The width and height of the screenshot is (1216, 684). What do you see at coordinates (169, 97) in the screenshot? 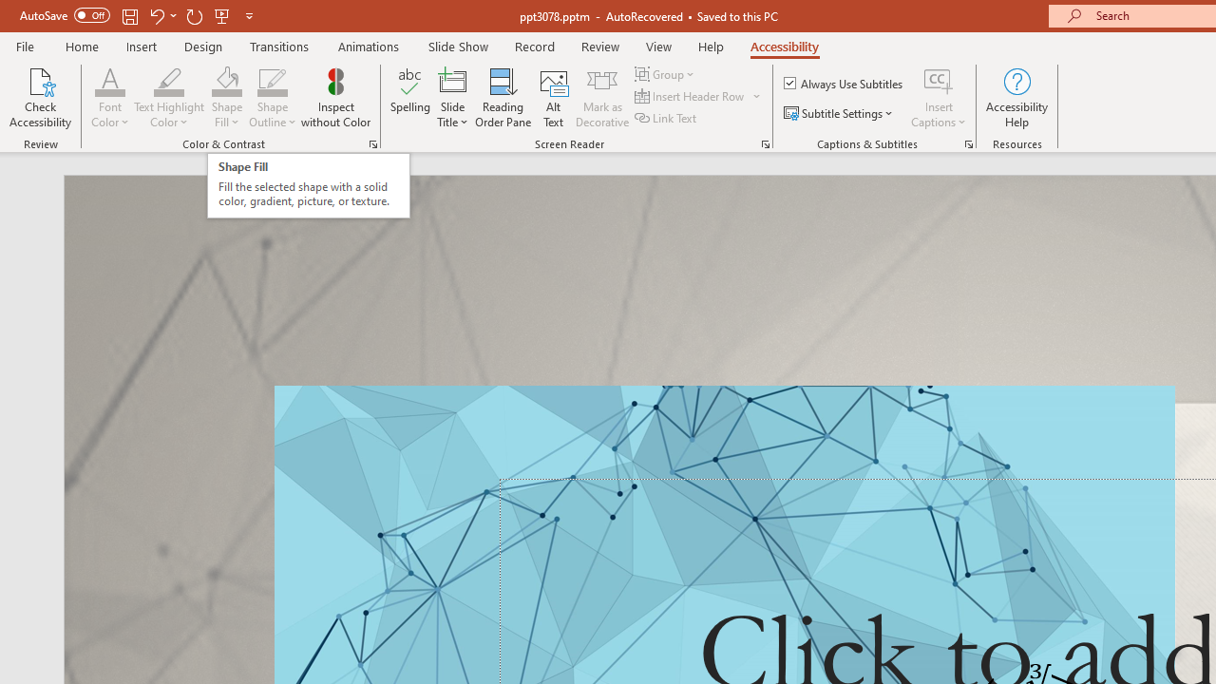
I see `Text Highlight Color` at bounding box center [169, 97].